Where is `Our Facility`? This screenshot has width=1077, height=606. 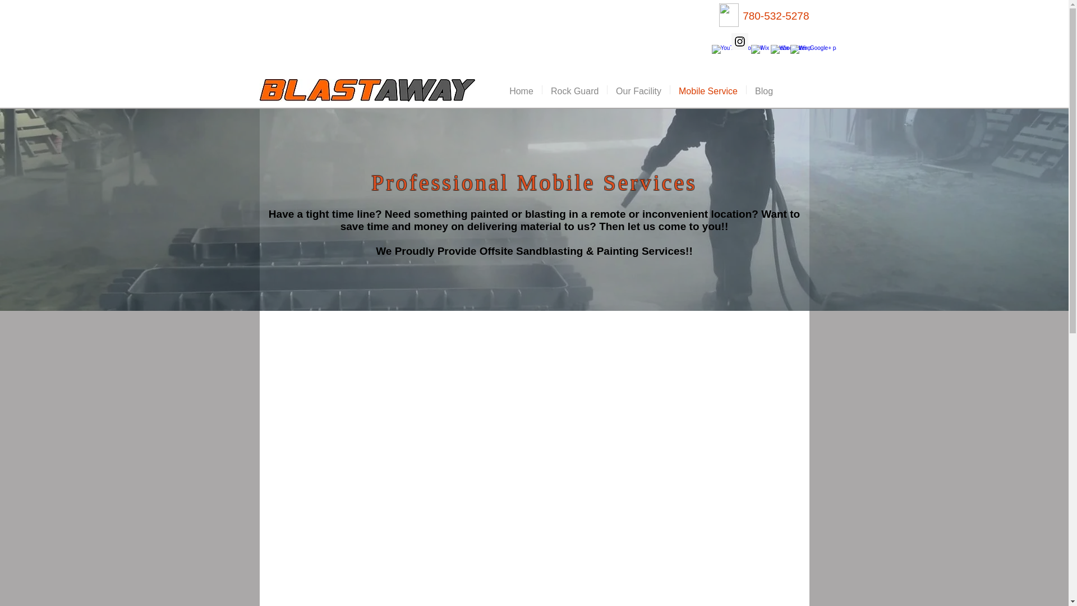
Our Facility is located at coordinates (638, 90).